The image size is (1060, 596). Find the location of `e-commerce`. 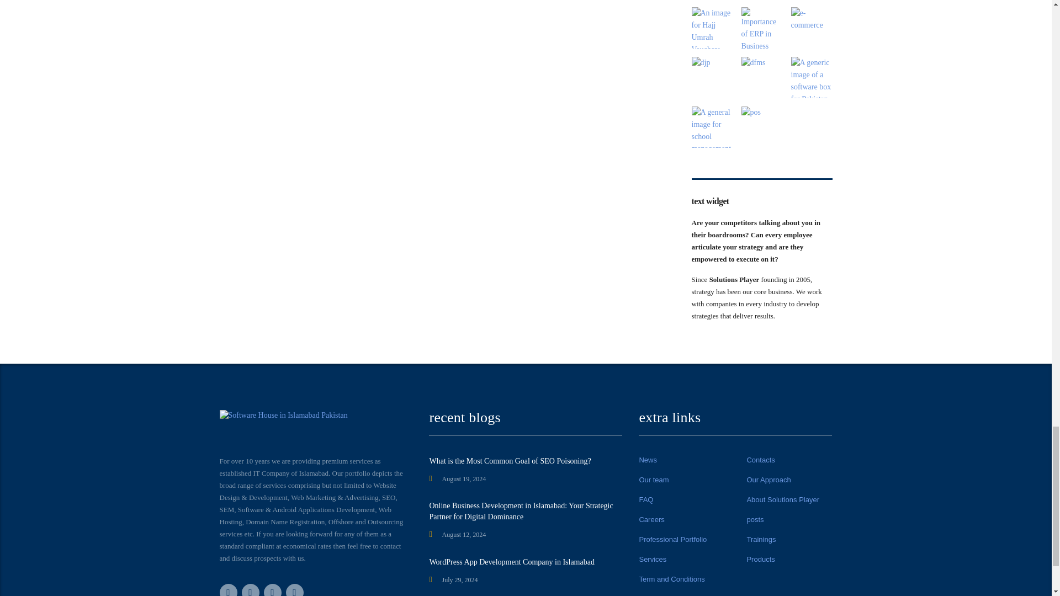

e-commerce is located at coordinates (812, 28).